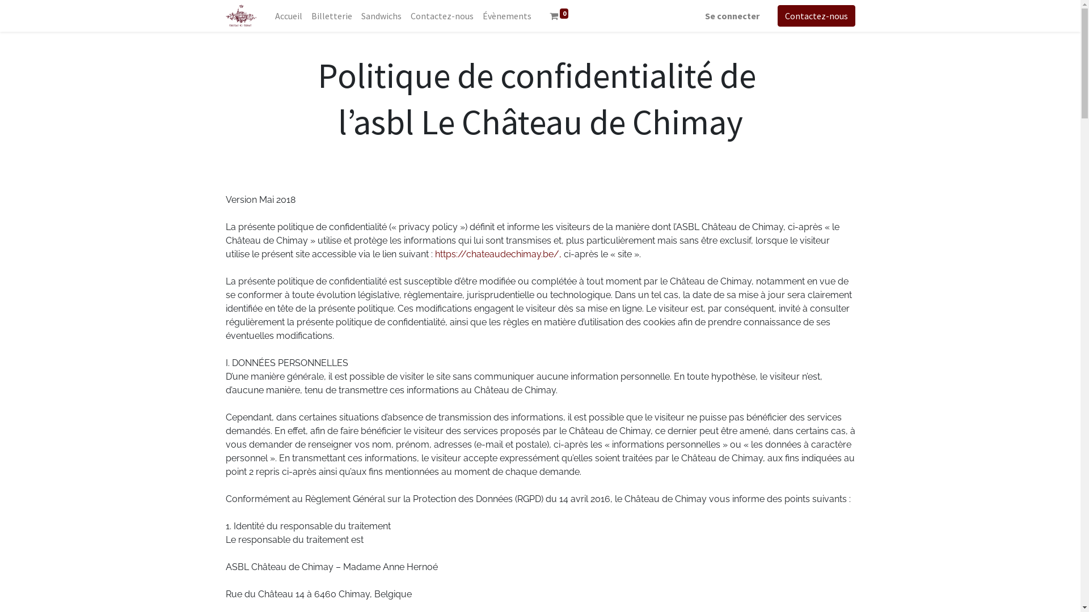 This screenshot has width=1089, height=612. I want to click on 0, so click(559, 16).